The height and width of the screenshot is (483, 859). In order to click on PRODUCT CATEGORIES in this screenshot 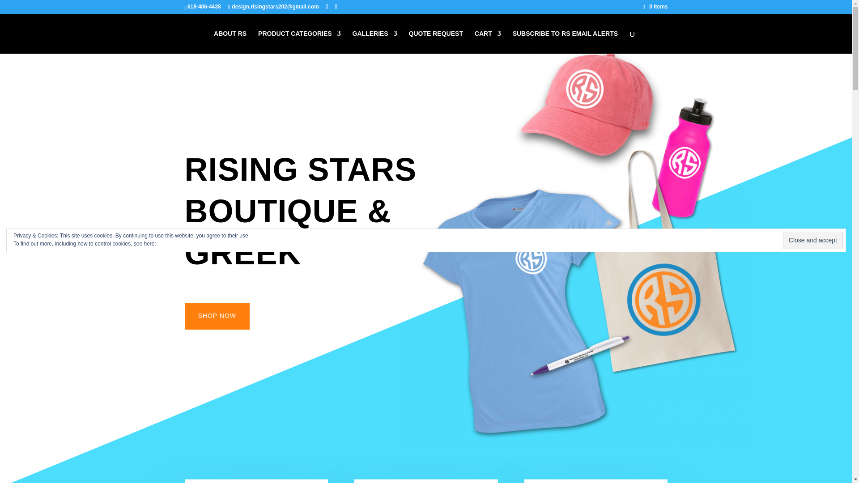, I will do `click(300, 42)`.